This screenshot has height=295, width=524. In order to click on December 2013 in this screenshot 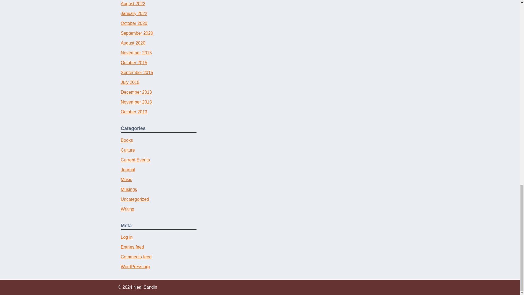, I will do `click(136, 92)`.